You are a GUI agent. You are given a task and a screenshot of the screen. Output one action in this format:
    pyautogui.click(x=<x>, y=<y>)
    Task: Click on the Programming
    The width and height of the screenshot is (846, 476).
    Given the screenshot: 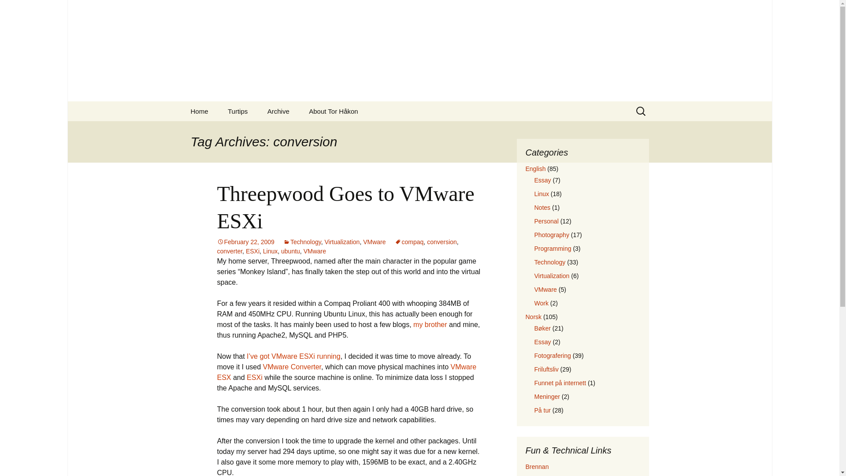 What is the action you would take?
    pyautogui.click(x=553, y=249)
    